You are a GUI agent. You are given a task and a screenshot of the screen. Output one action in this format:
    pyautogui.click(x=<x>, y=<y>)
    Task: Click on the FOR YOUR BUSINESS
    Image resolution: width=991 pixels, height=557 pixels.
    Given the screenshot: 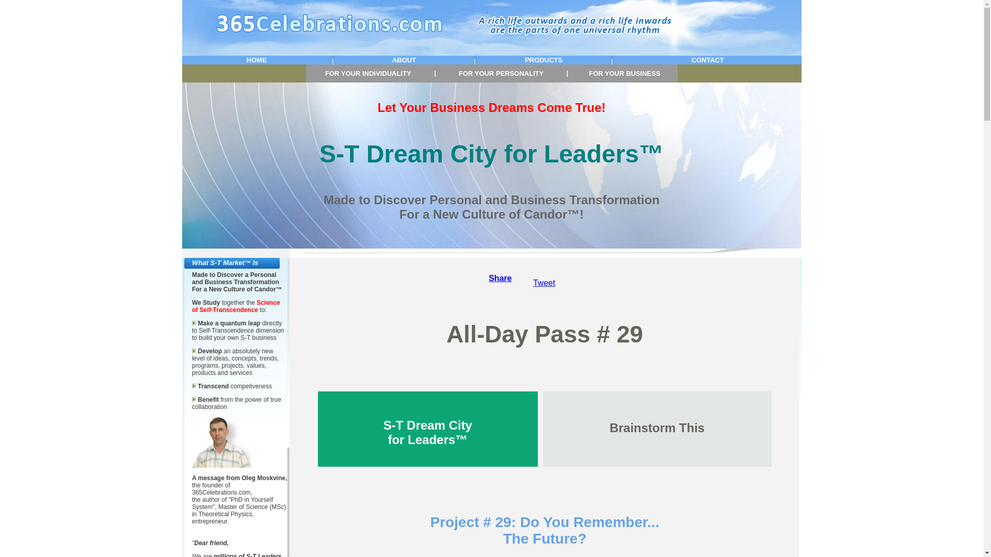 What is the action you would take?
    pyautogui.click(x=625, y=73)
    